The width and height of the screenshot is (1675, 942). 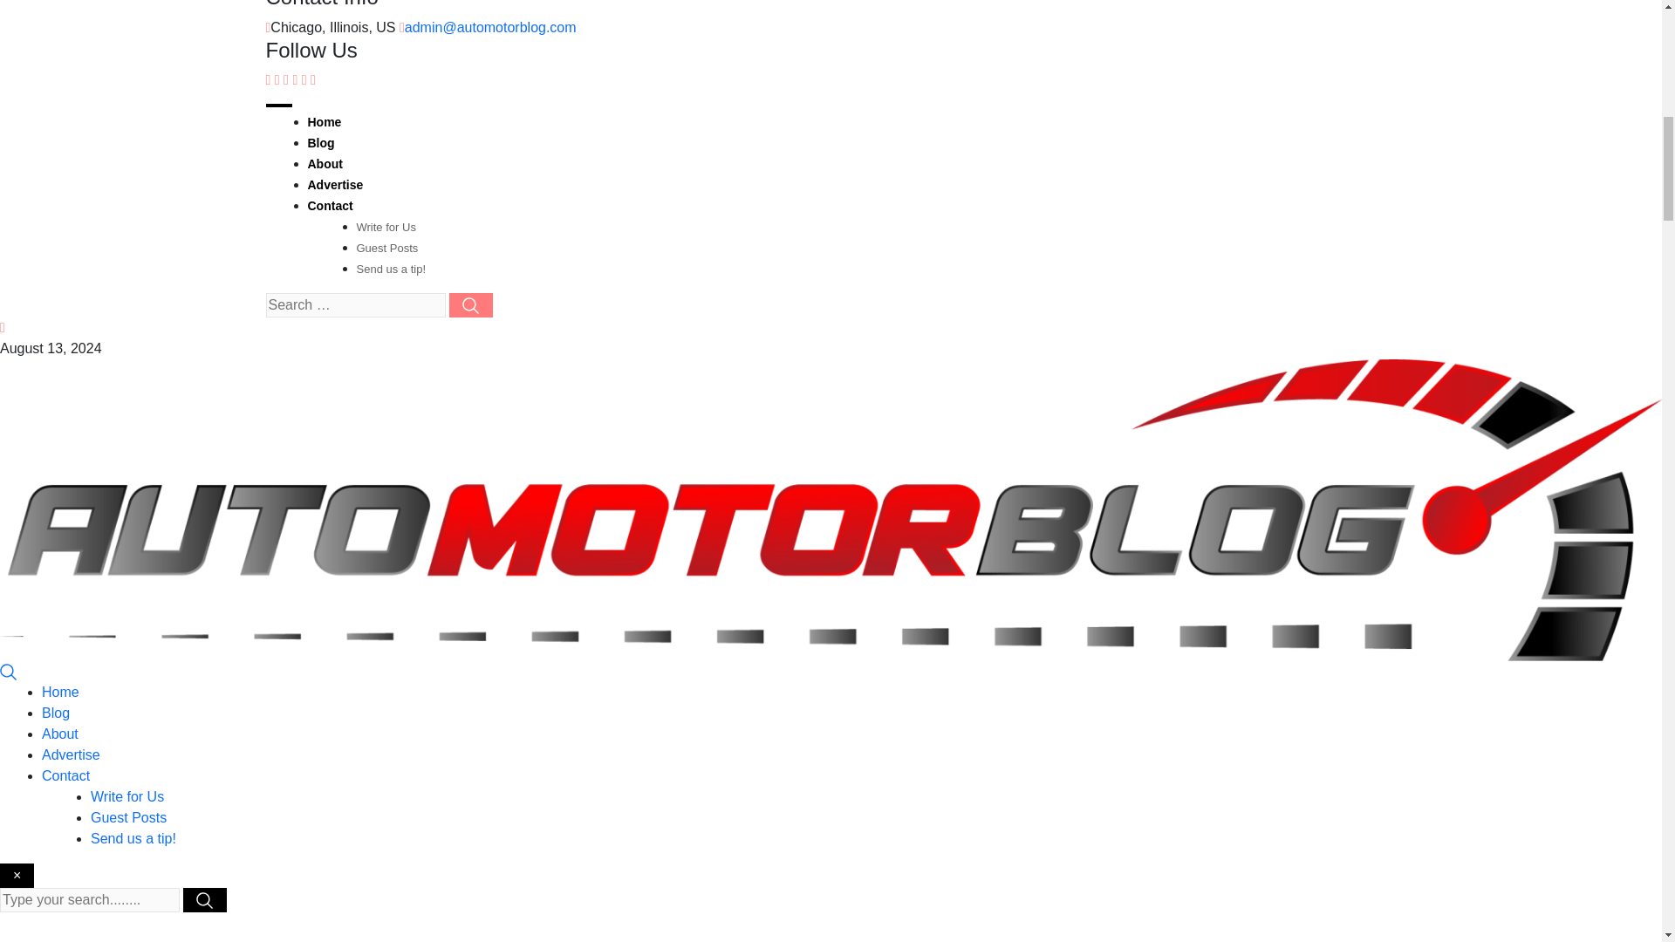 What do you see at coordinates (319, 142) in the screenshot?
I see `Blog` at bounding box center [319, 142].